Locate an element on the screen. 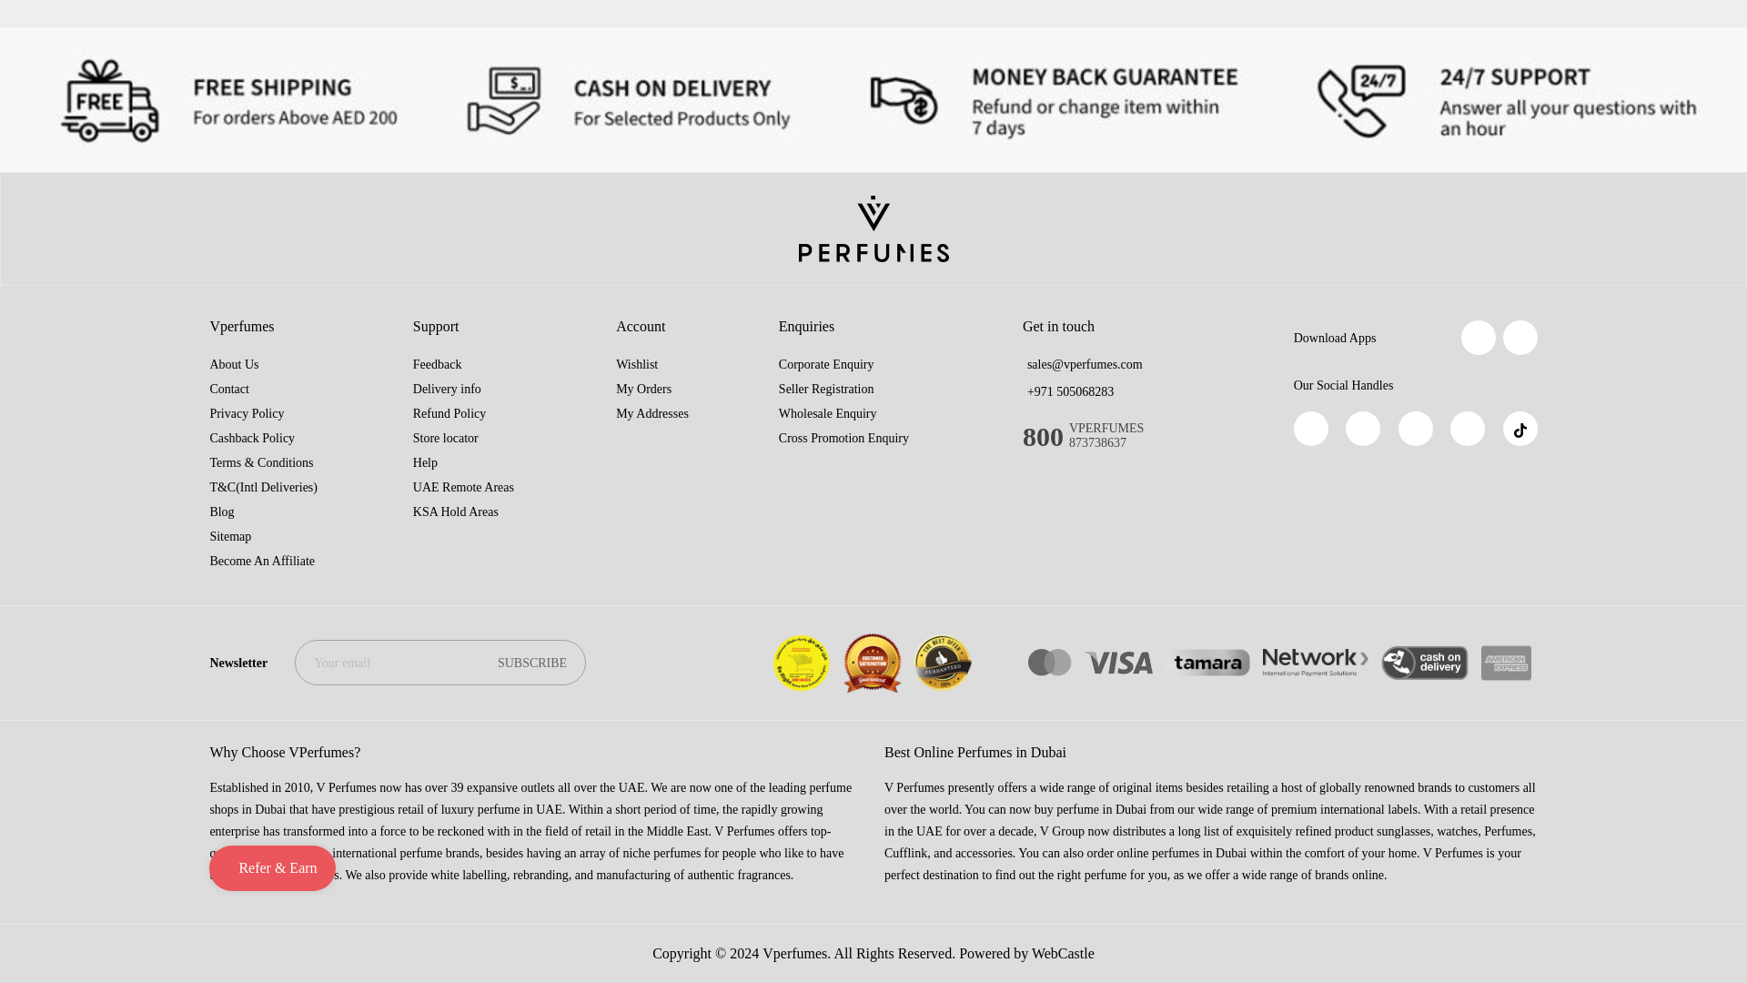 This screenshot has width=1747, height=983. Powered by WebCastle is located at coordinates (1026, 953).